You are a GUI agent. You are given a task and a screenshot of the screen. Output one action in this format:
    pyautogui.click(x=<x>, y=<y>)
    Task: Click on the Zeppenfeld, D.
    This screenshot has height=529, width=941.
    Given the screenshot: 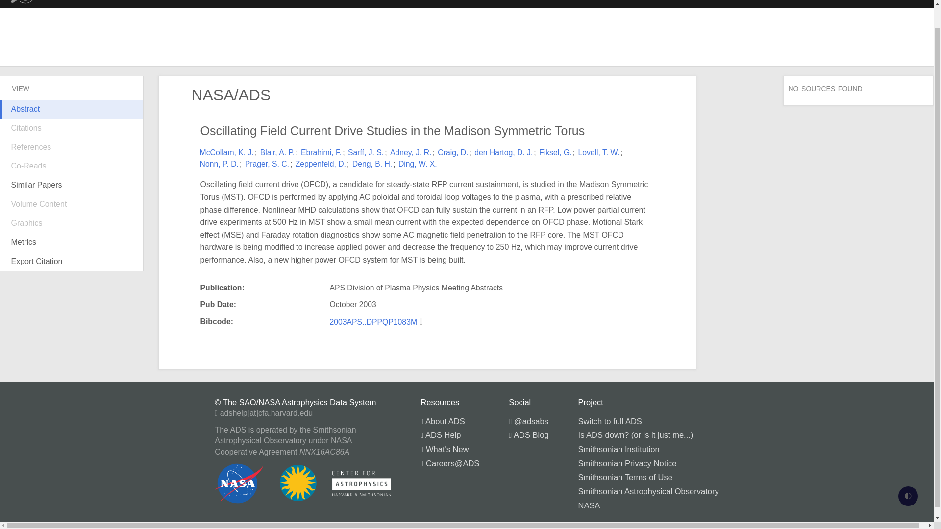 What is the action you would take?
    pyautogui.click(x=321, y=164)
    